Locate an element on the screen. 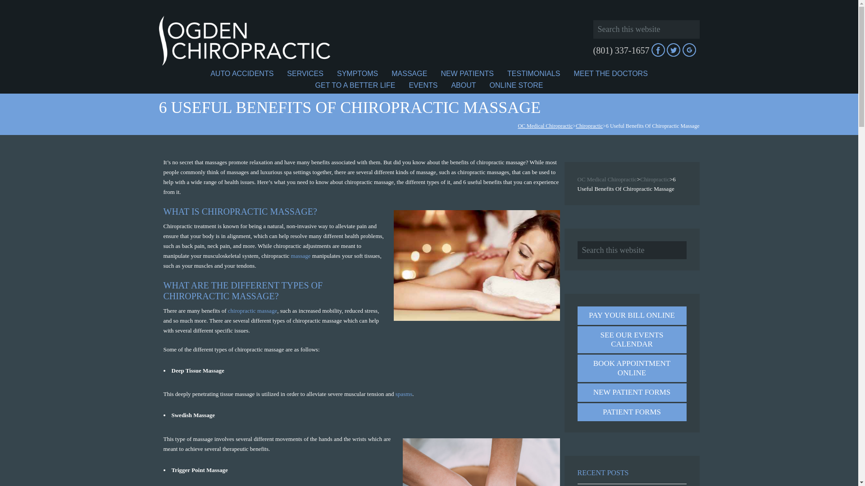 This screenshot has height=486, width=865. SERVICES is located at coordinates (305, 73).